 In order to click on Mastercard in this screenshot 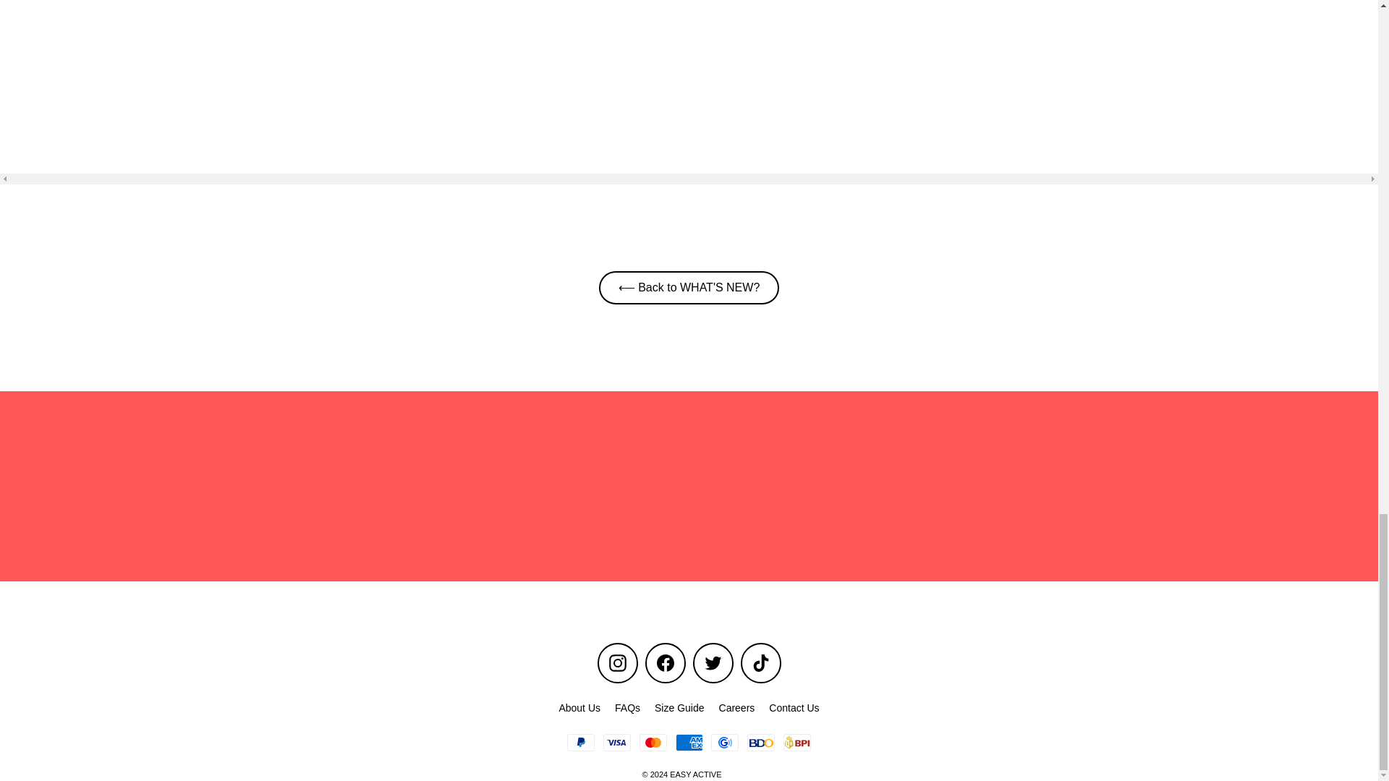, I will do `click(653, 742)`.